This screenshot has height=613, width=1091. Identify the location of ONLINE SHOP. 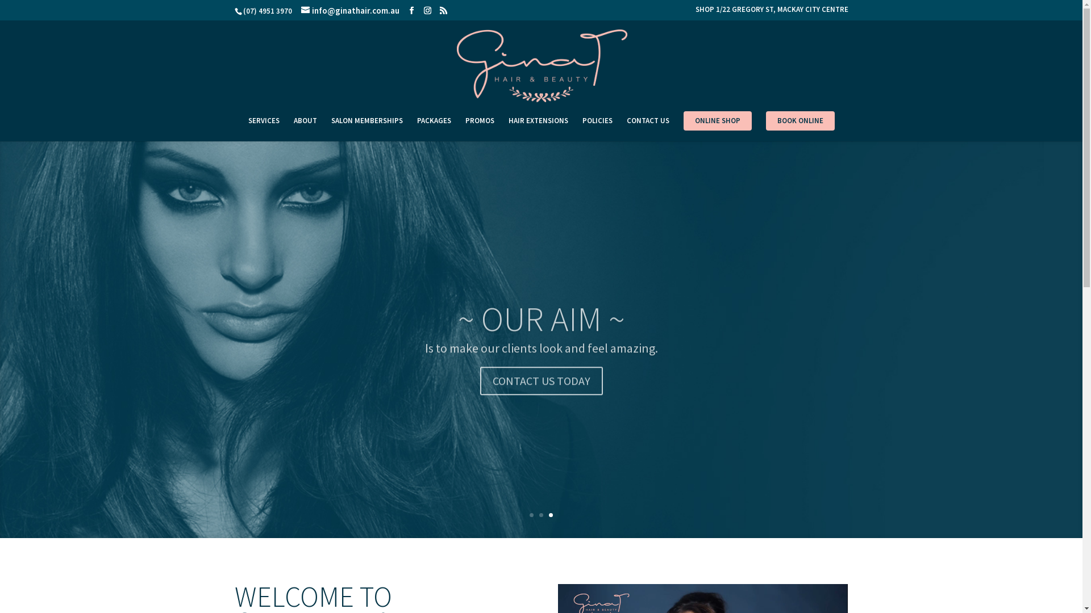
(717, 121).